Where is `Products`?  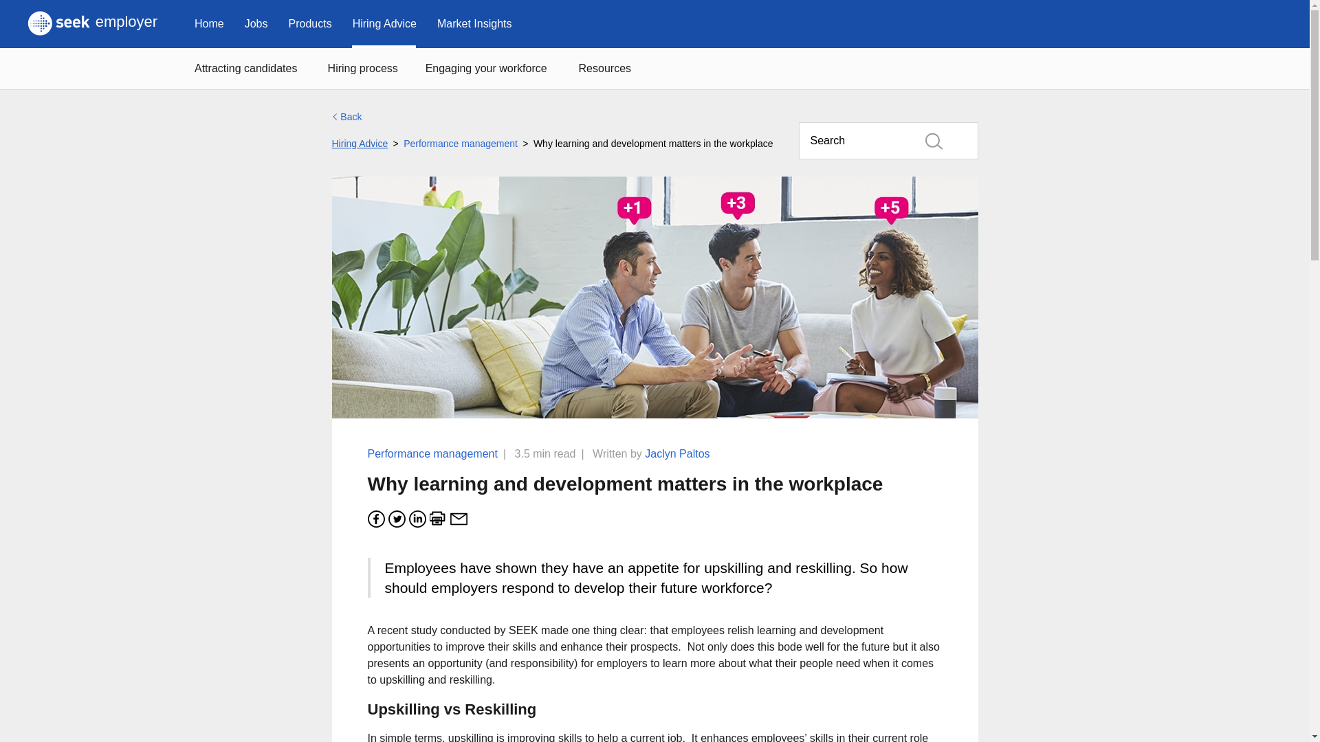 Products is located at coordinates (309, 24).